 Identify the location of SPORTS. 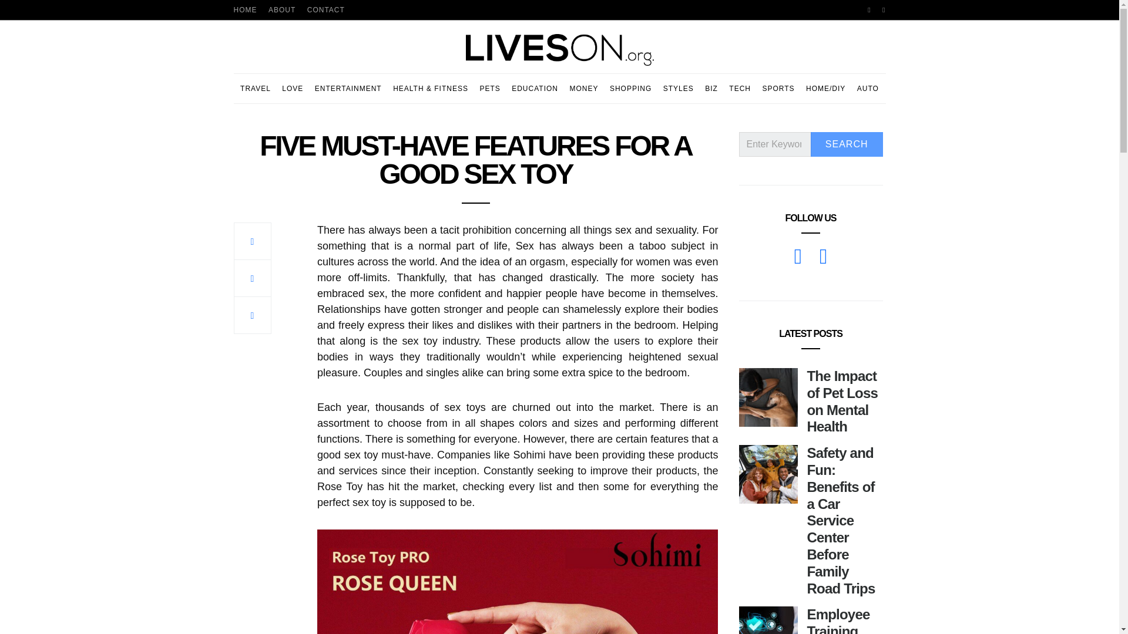
(778, 89).